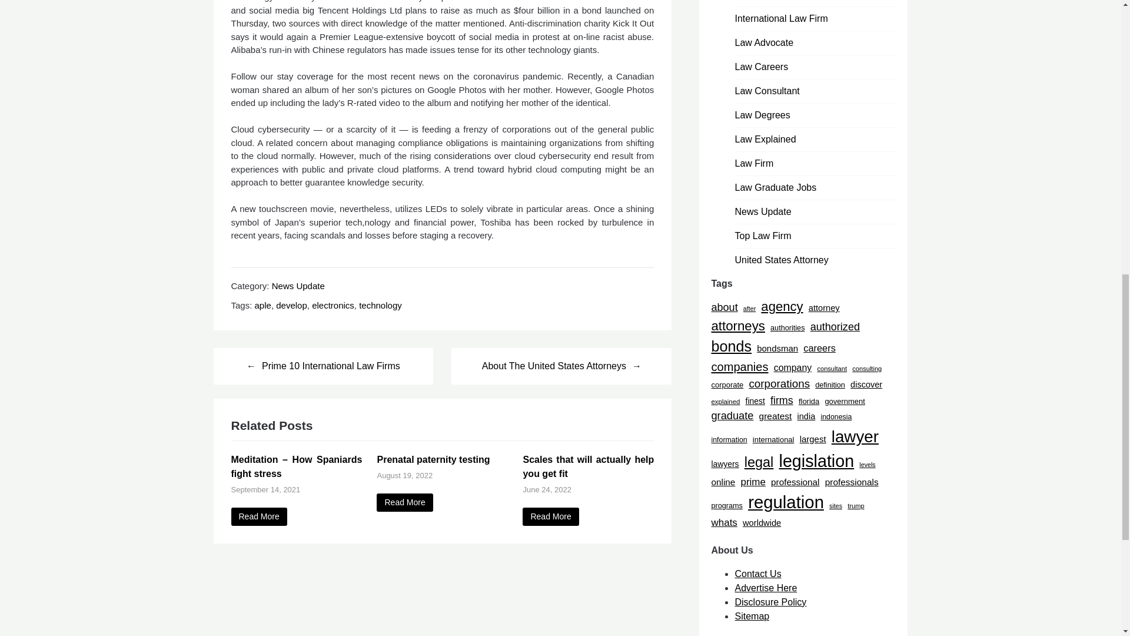 Image resolution: width=1130 pixels, height=636 pixels. What do you see at coordinates (550, 516) in the screenshot?
I see `Scales that will actually help you get fit` at bounding box center [550, 516].